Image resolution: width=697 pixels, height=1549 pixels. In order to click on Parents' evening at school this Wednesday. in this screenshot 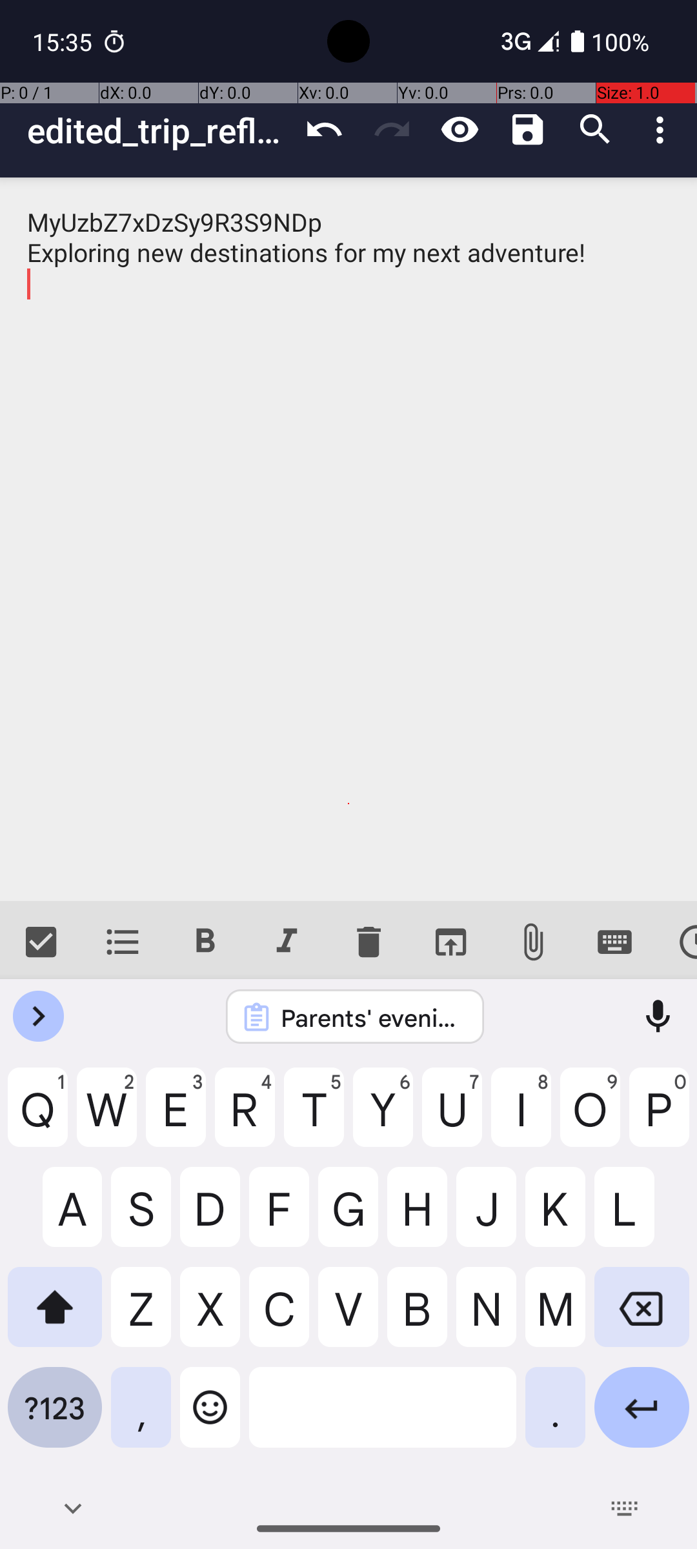, I will do `click(372, 1017)`.